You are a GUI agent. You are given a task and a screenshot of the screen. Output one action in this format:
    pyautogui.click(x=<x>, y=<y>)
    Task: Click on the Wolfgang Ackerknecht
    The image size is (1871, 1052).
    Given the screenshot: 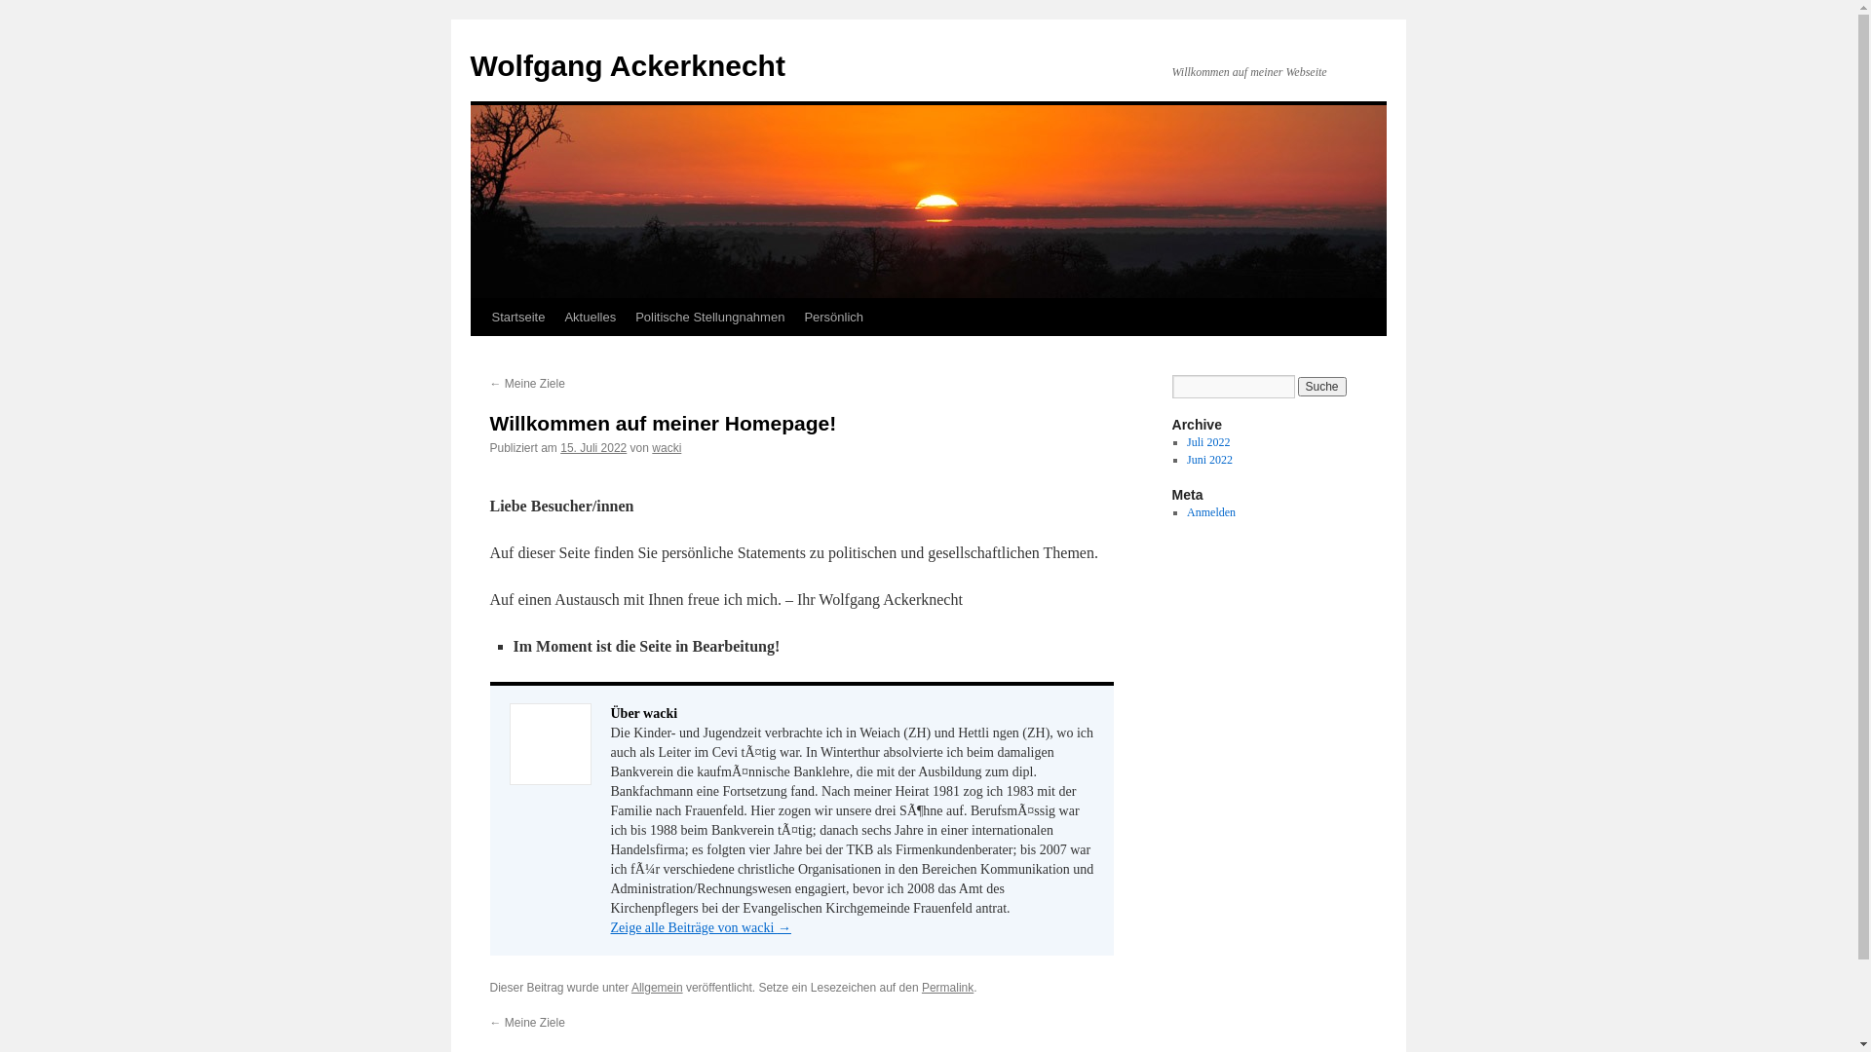 What is the action you would take?
    pyautogui.click(x=628, y=66)
    